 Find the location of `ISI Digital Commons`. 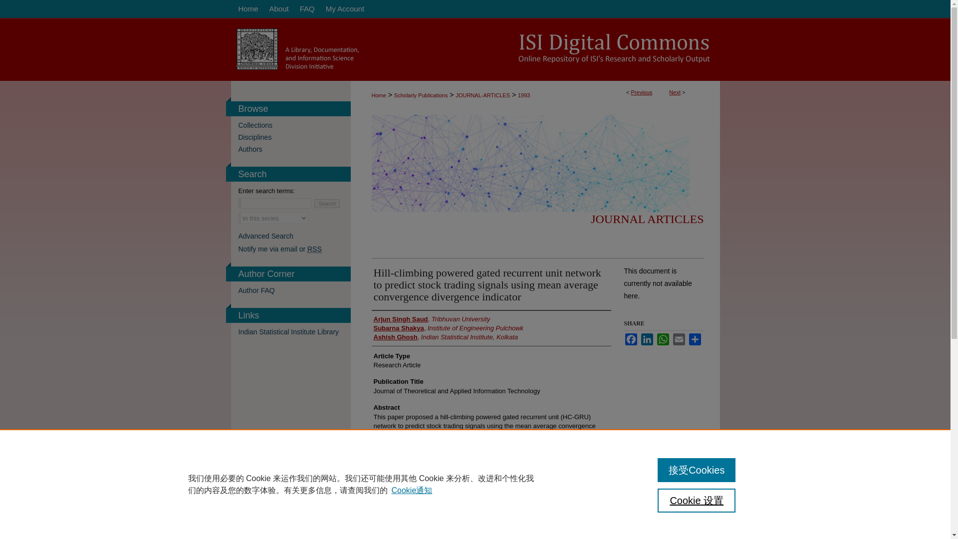

ISI Digital Commons is located at coordinates (475, 49).